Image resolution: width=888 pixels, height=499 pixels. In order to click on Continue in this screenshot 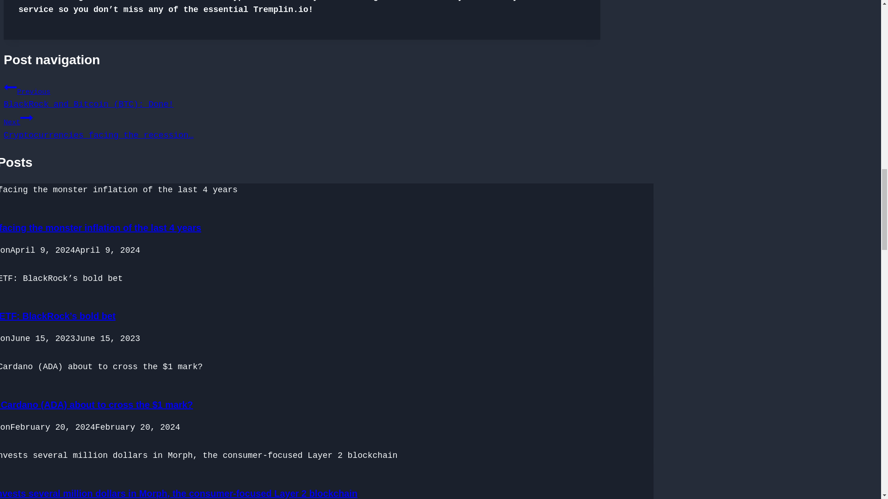, I will do `click(27, 117)`.